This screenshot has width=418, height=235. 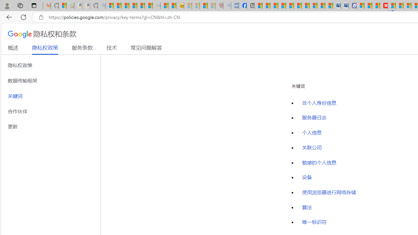 I want to click on 14 Common Myths Debunked By Scientific Facts, so click(x=400, y=6).